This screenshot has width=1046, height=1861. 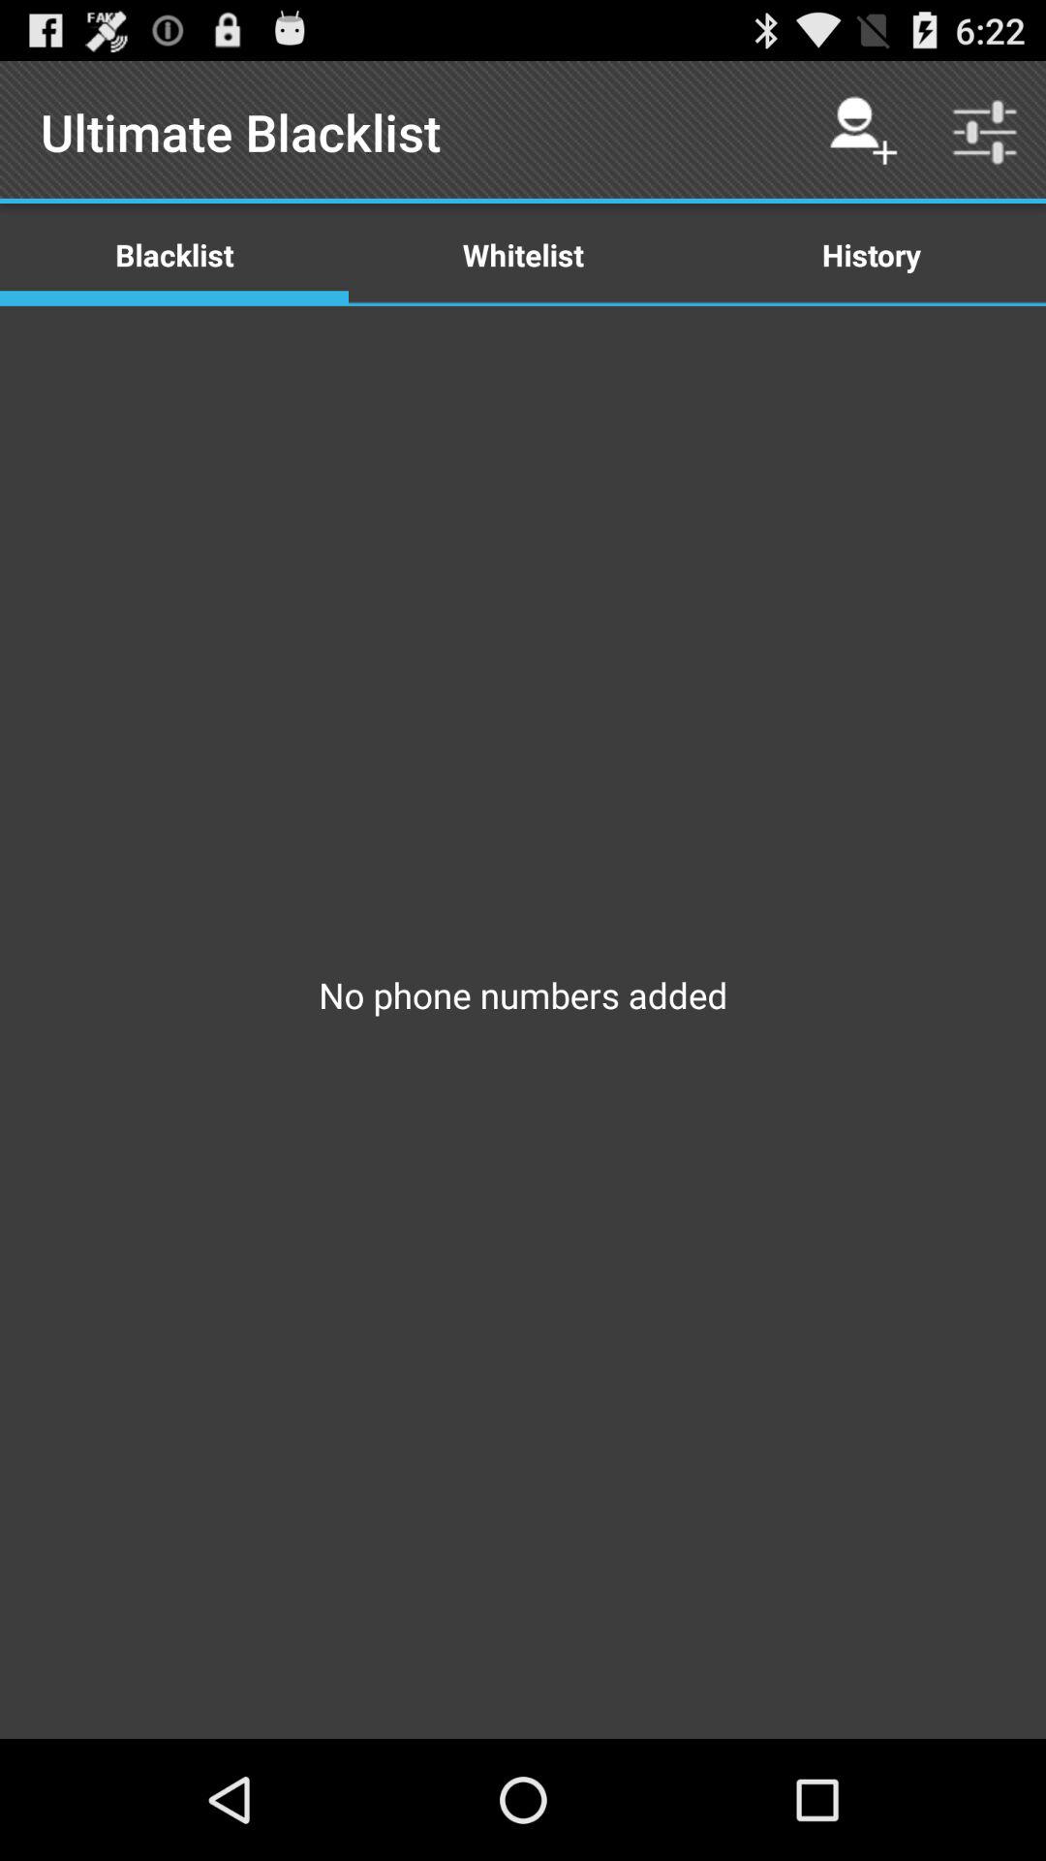 I want to click on launch the icon above history, so click(x=862, y=132).